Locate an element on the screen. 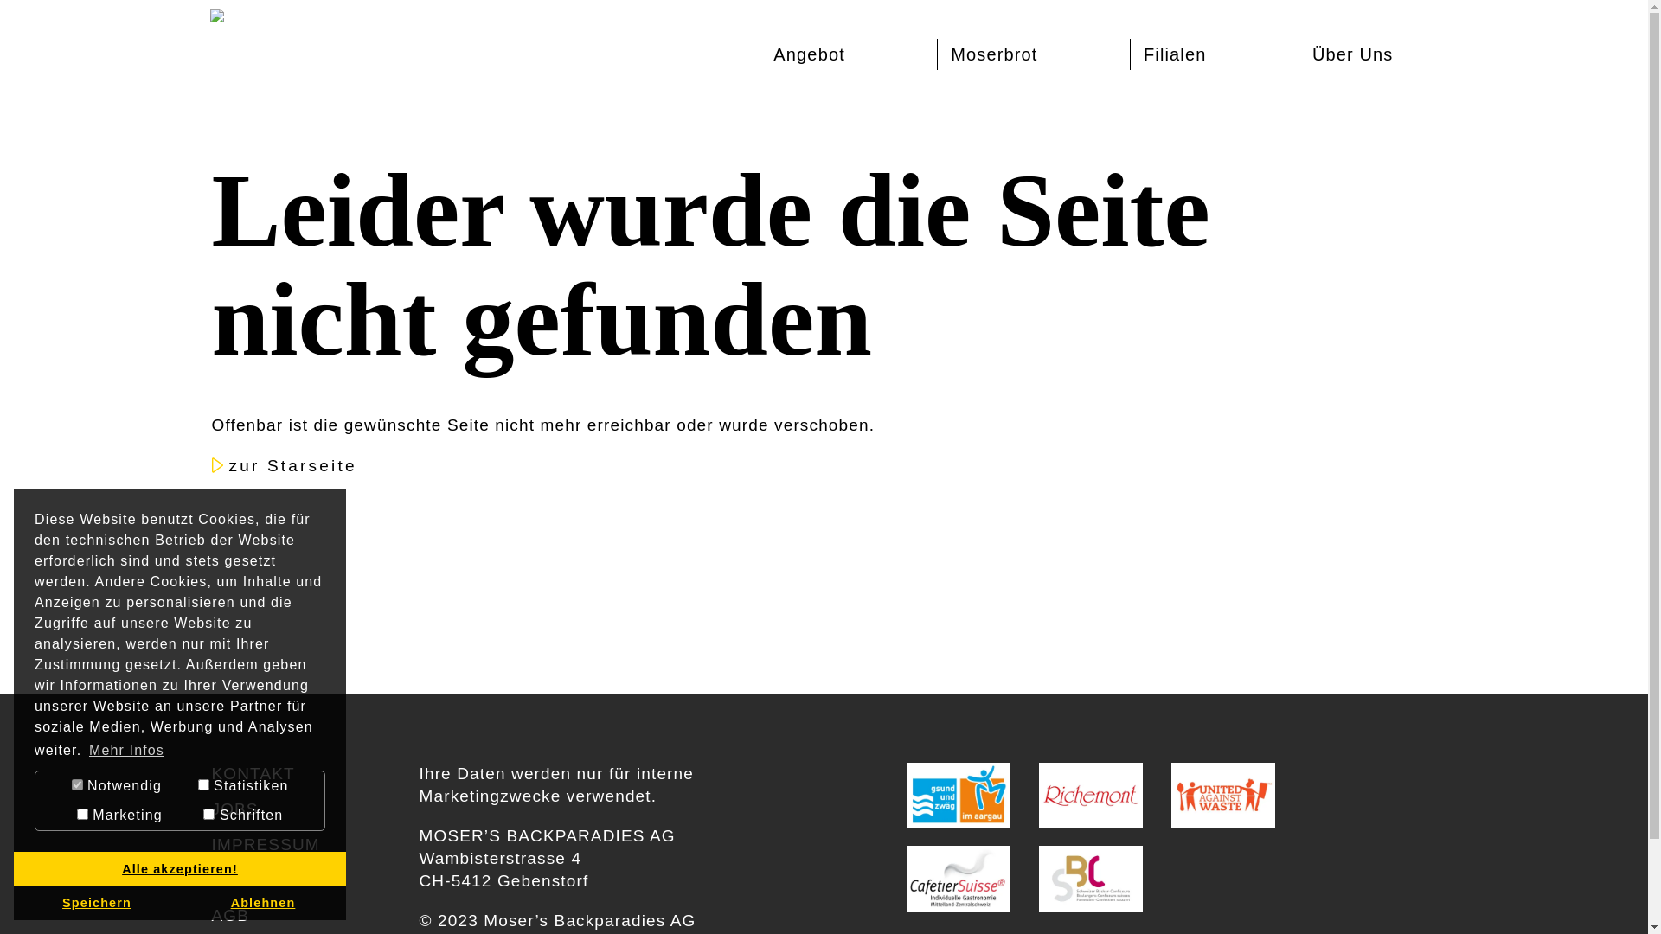 Image resolution: width=1661 pixels, height=934 pixels. IMPRESSUM is located at coordinates (265, 844).